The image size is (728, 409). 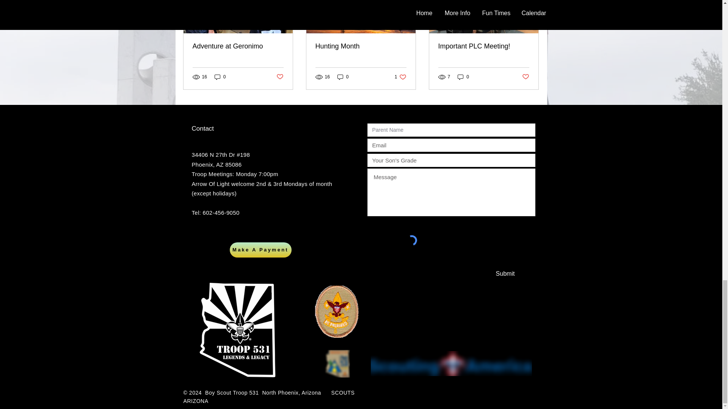 I want to click on Post not marked as liked, so click(x=526, y=77).